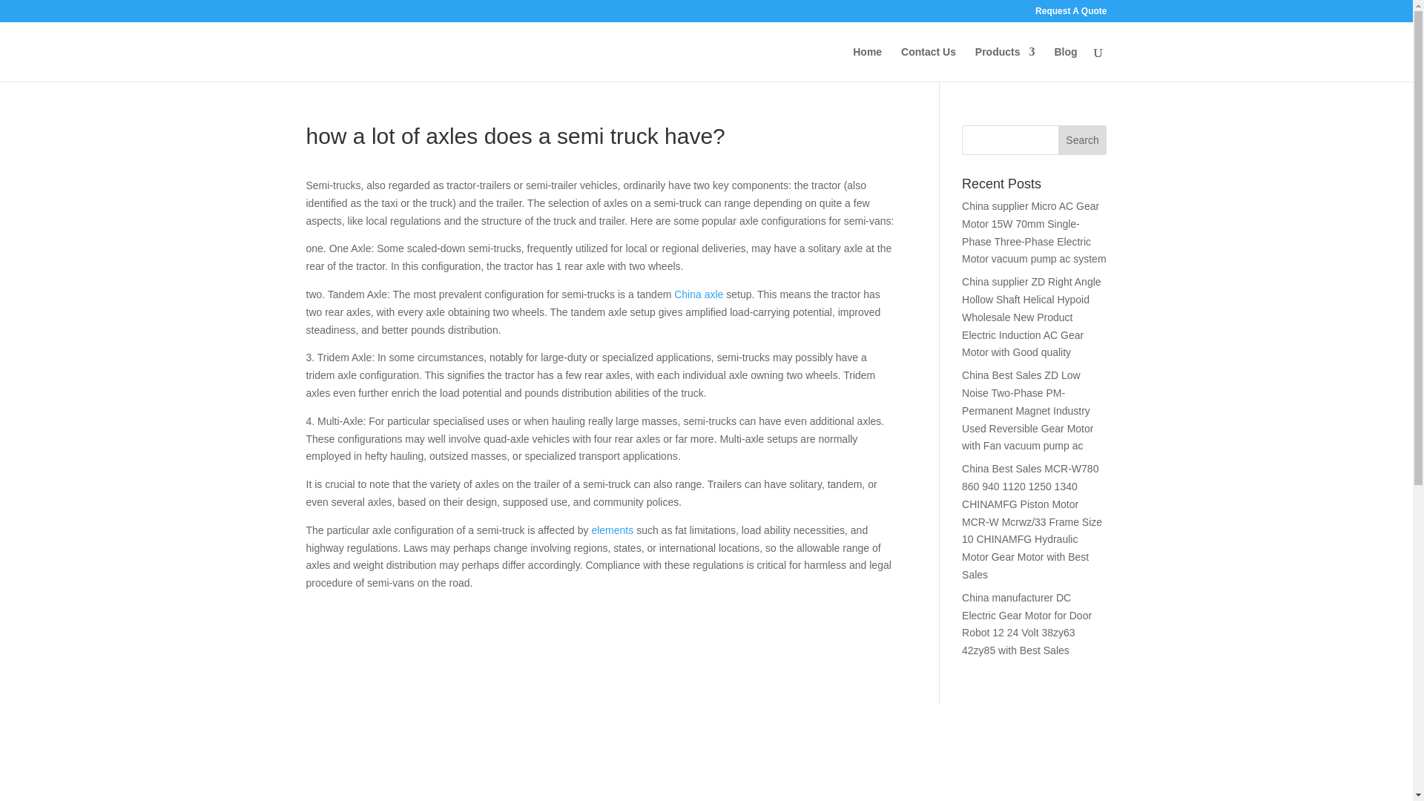 This screenshot has height=801, width=1424. What do you see at coordinates (699, 294) in the screenshot?
I see `China axle` at bounding box center [699, 294].